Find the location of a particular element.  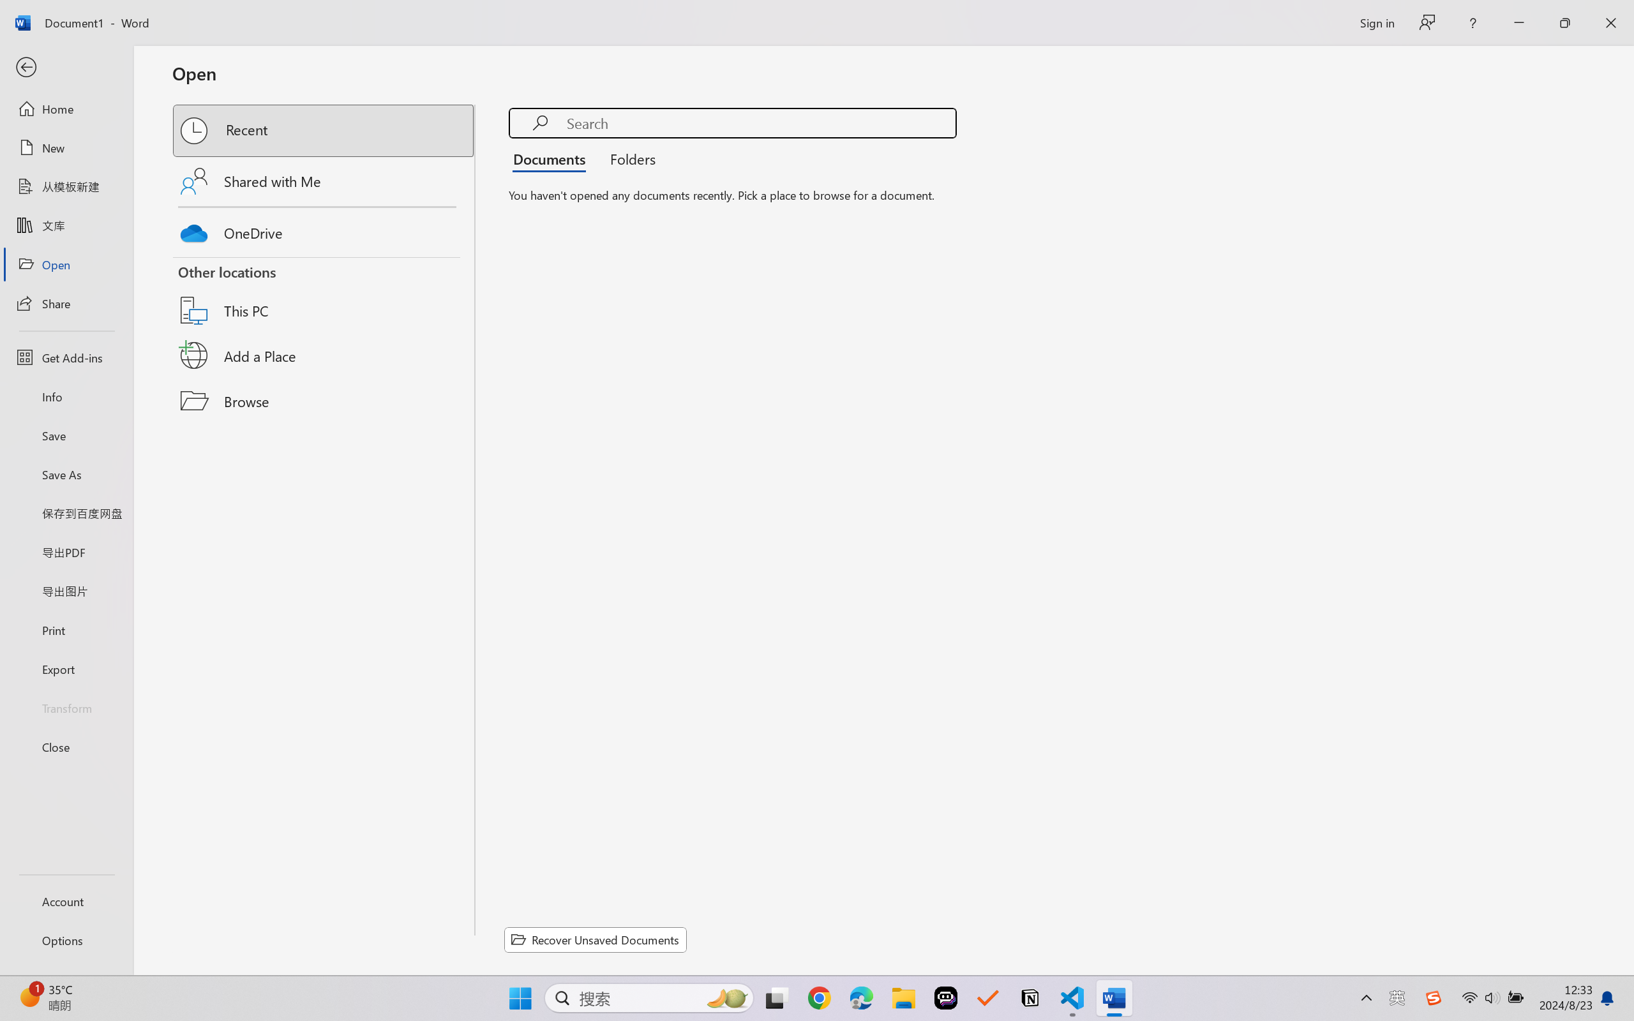

Recent is located at coordinates (324, 130).